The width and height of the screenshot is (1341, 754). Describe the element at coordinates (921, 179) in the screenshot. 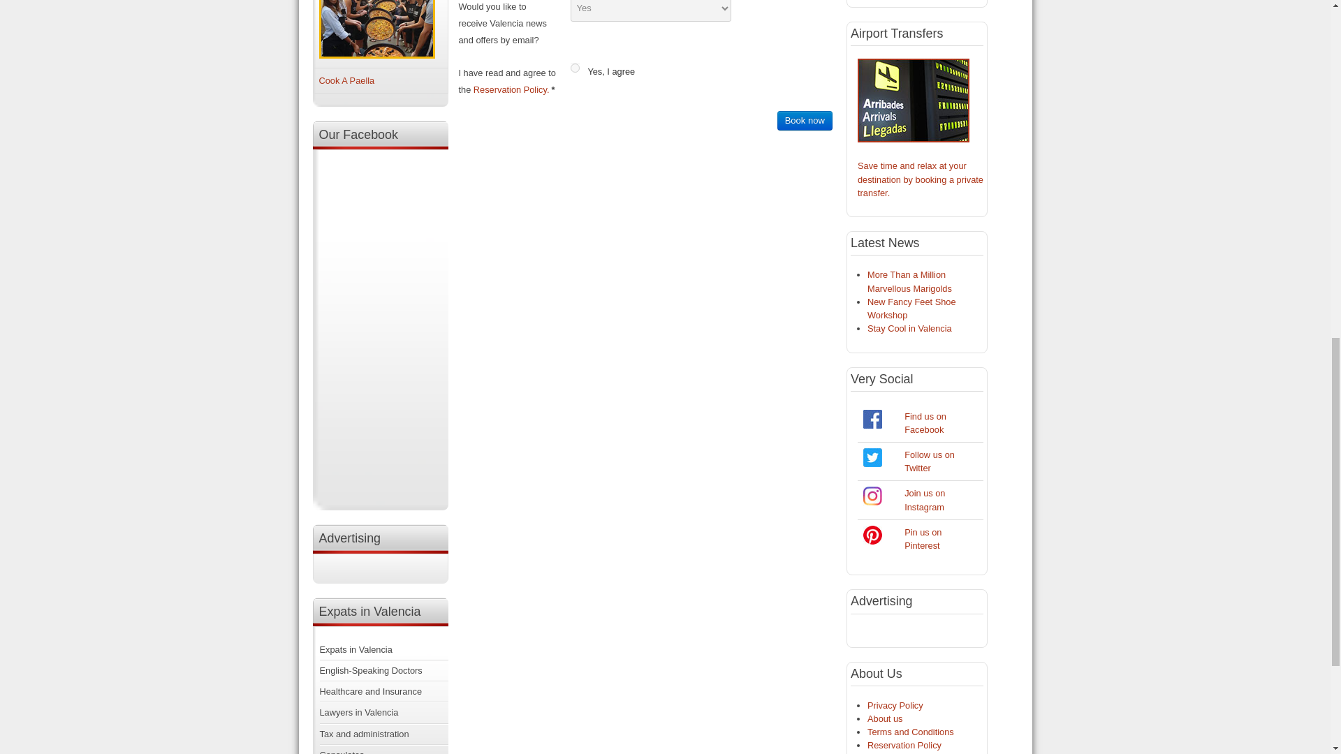

I see `Valencia airport transfers` at that location.